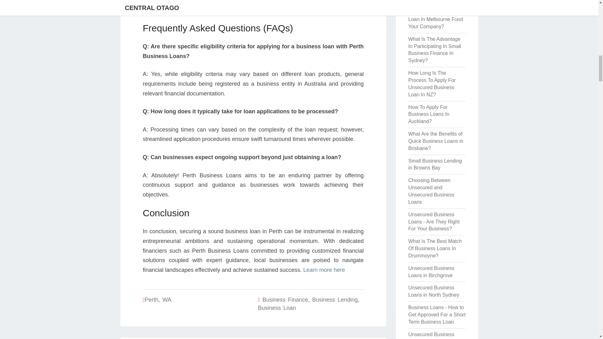  I want to click on Learn more here, so click(324, 270).